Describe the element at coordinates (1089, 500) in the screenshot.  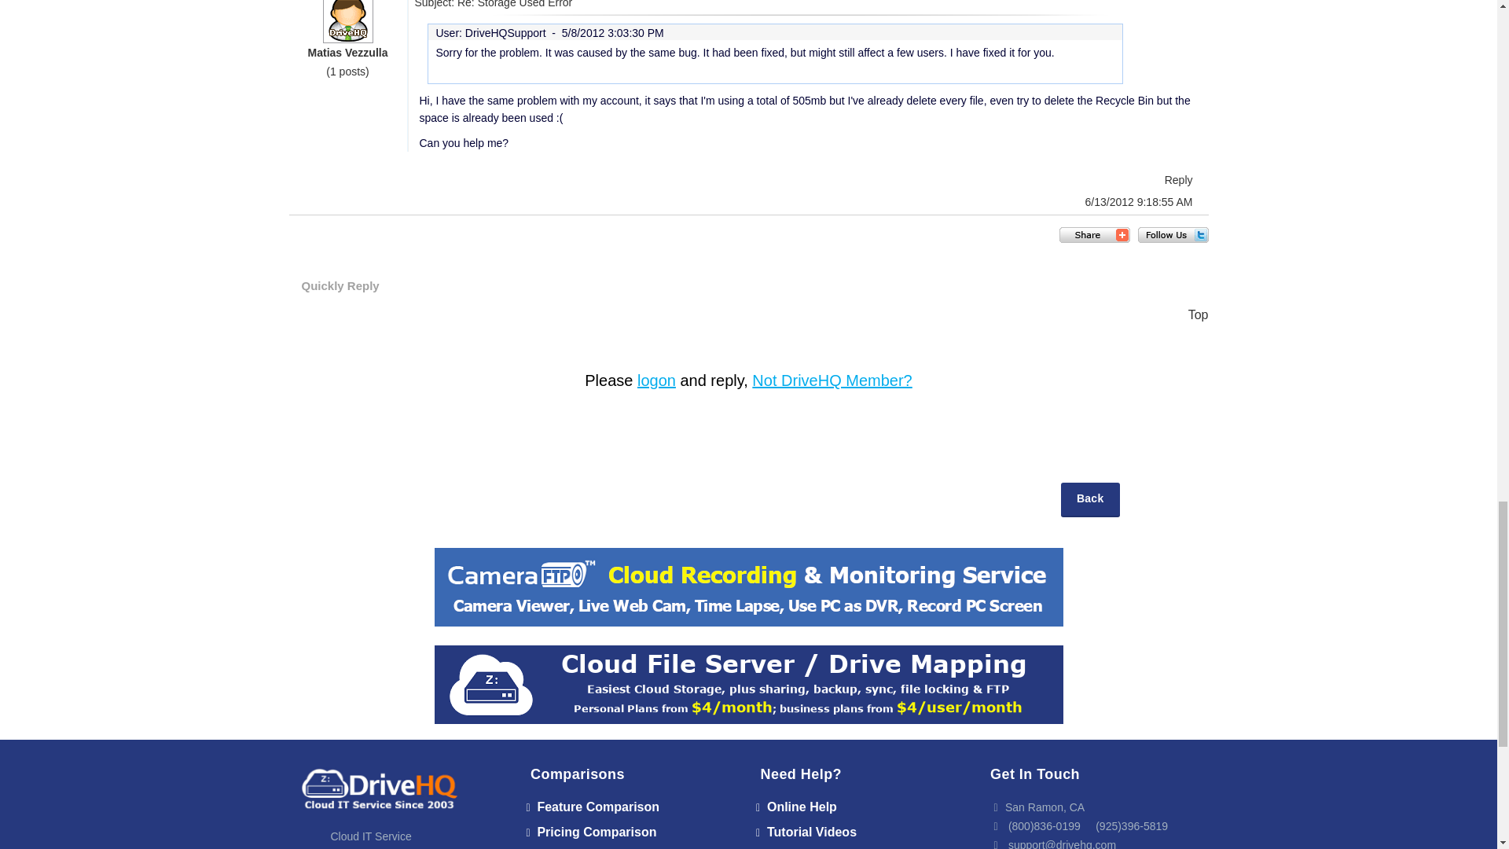
I see `Back` at that location.